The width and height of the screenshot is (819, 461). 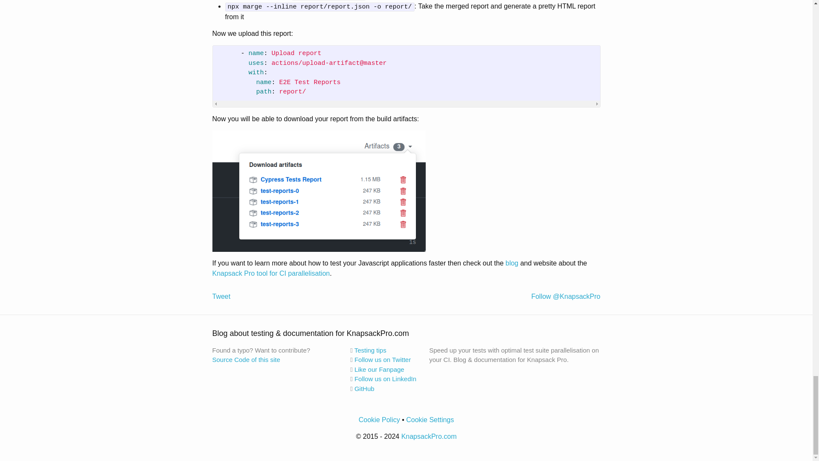 I want to click on GitHub, so click(x=364, y=388).